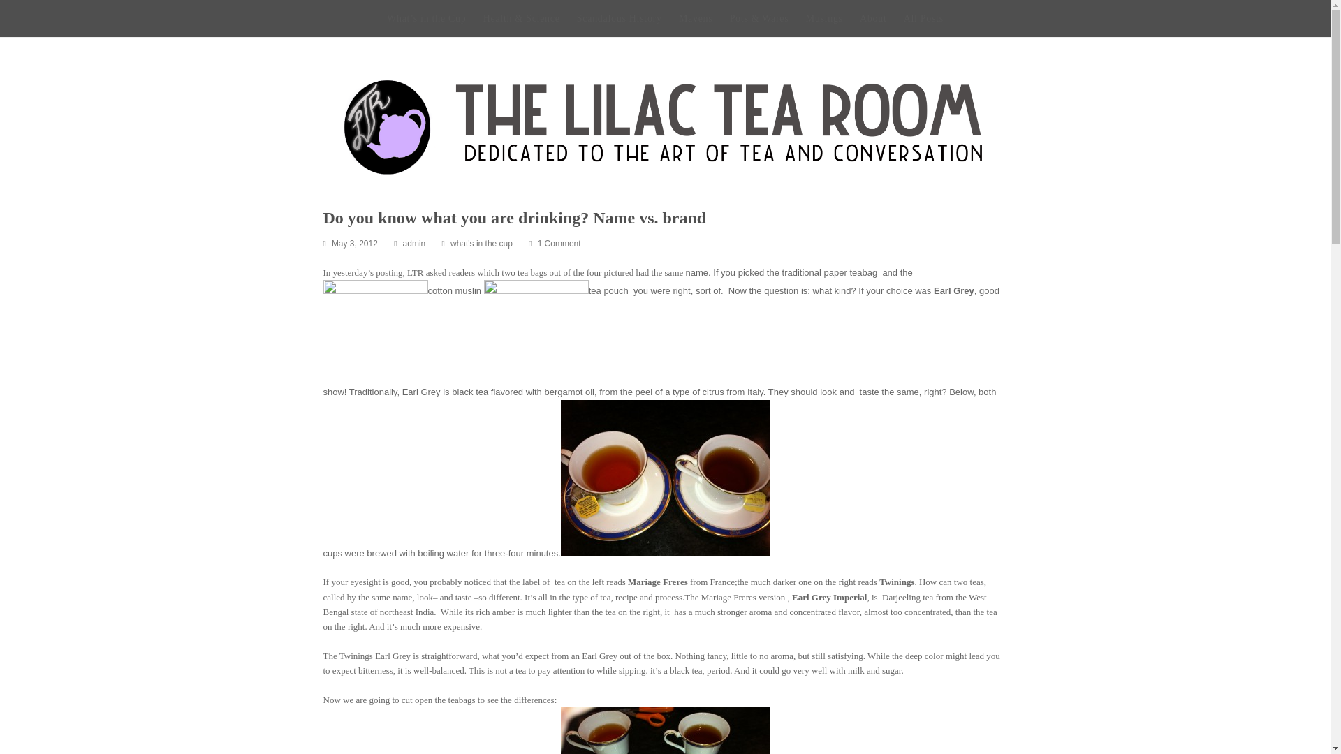 This screenshot has width=1341, height=754. Describe the element at coordinates (555, 244) in the screenshot. I see `1 Comment` at that location.